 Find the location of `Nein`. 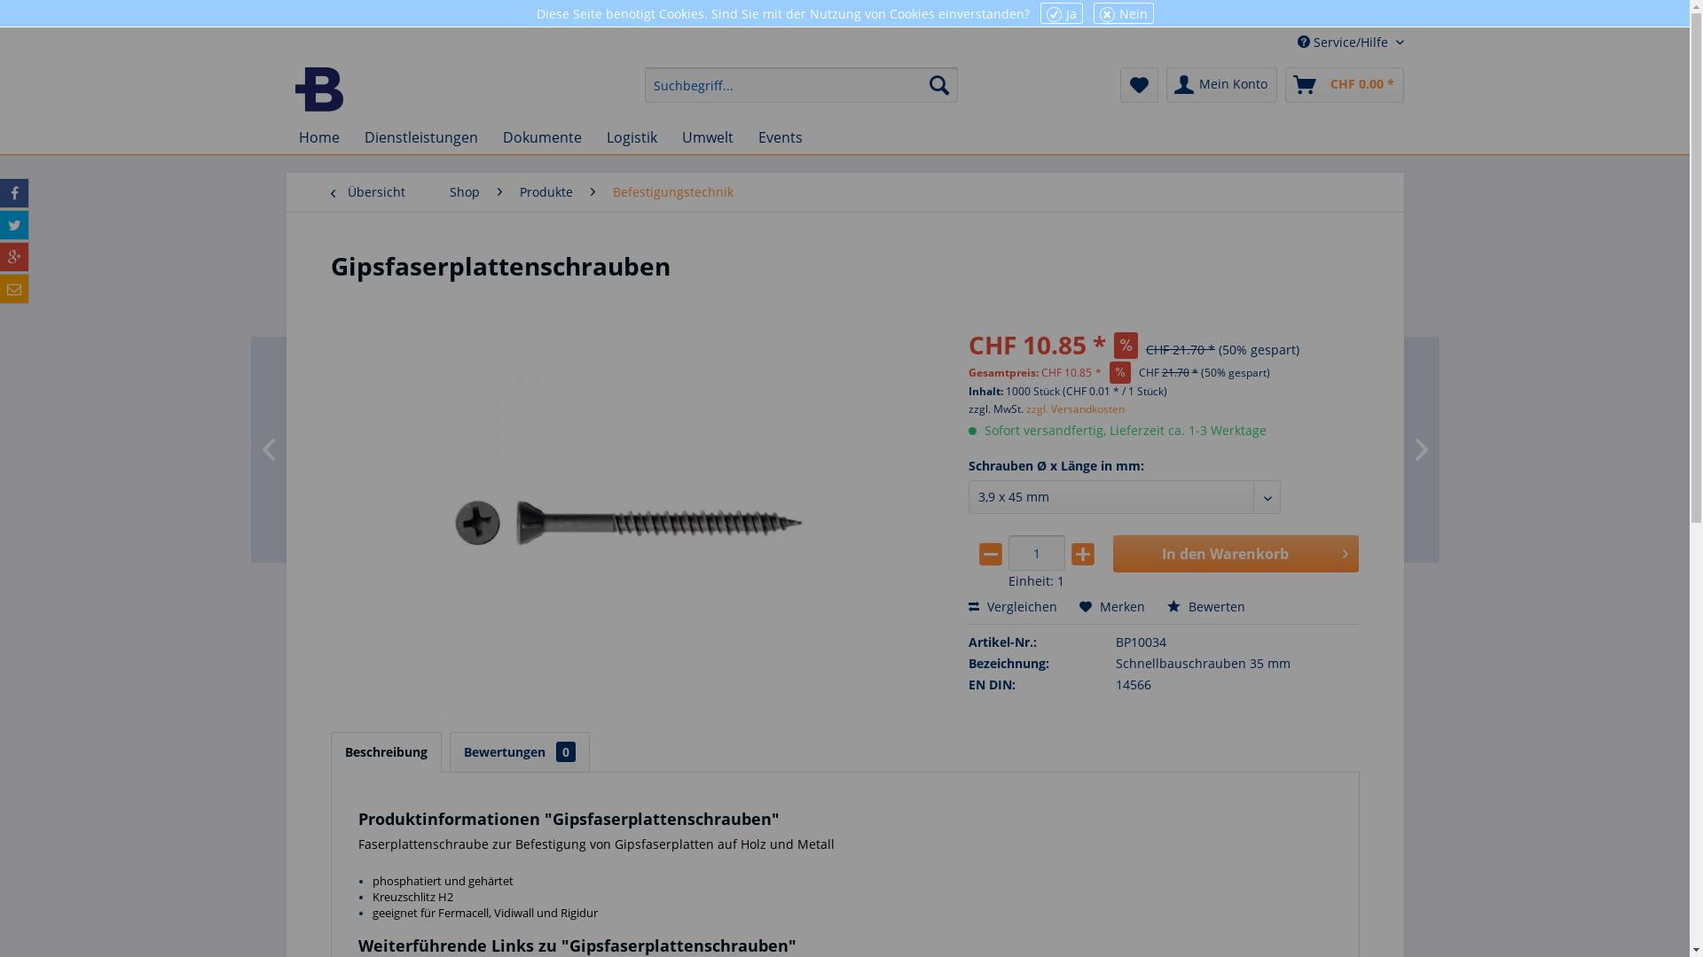

Nein is located at coordinates (1123, 13).